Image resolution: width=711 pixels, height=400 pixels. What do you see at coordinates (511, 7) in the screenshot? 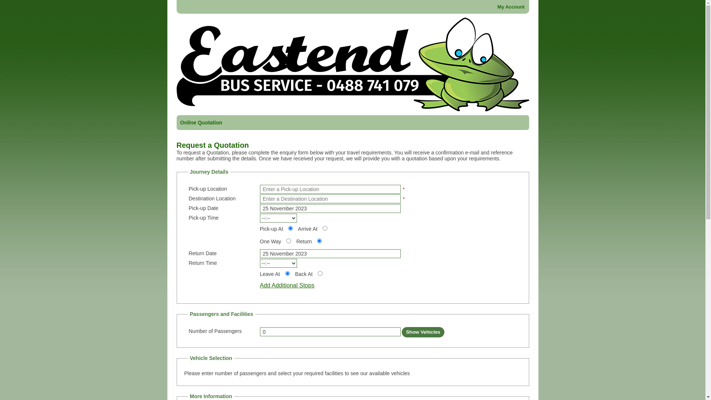
I see `My Account` at bounding box center [511, 7].